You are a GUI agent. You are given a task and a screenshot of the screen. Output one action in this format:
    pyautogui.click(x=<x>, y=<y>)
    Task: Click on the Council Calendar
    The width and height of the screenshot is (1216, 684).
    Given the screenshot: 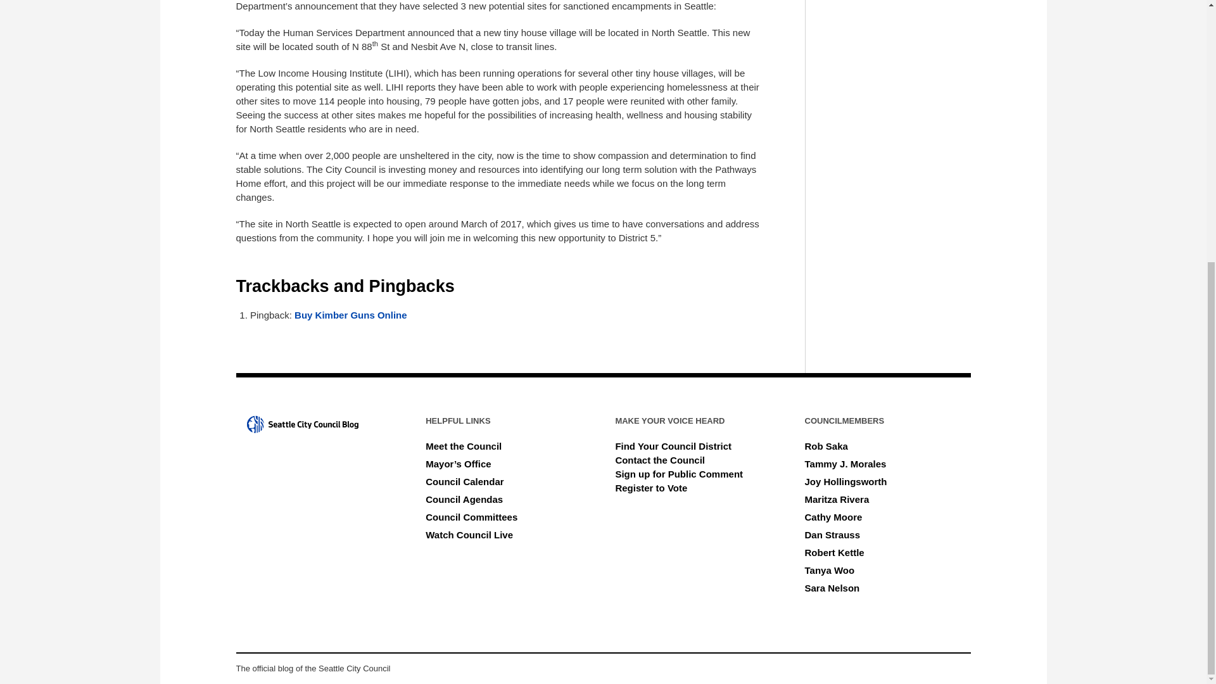 What is the action you would take?
    pyautogui.click(x=464, y=481)
    